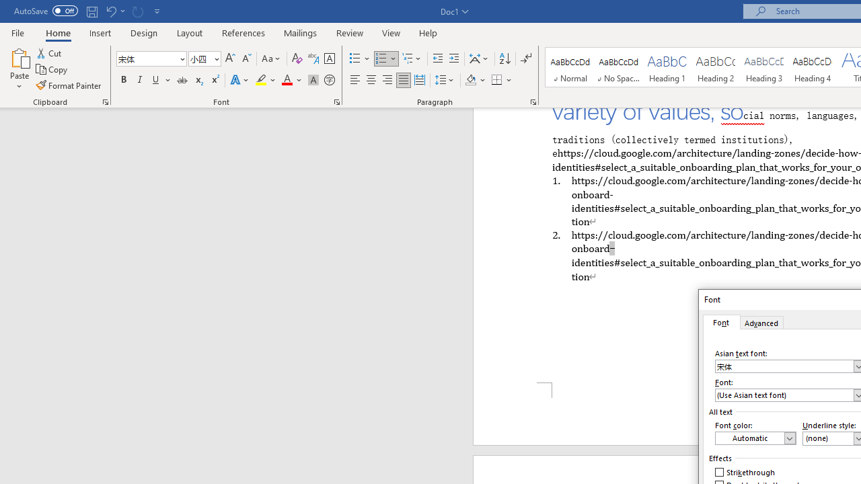  I want to click on Undo Apply Quick Style, so click(110, 11).